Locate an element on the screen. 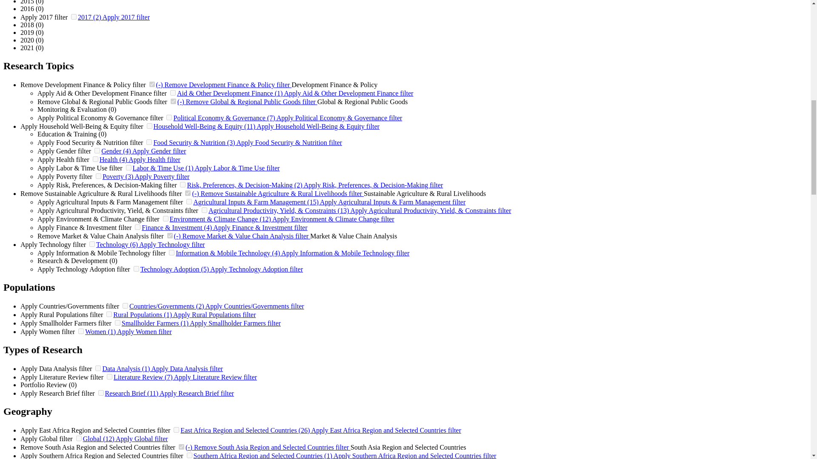 The image size is (817, 459). on is located at coordinates (174, 101).